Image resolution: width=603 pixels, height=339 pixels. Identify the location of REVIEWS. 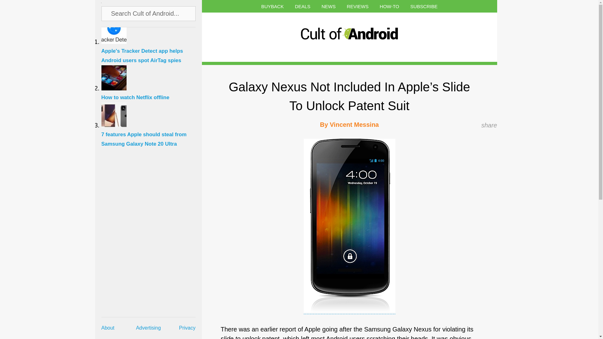
(357, 6).